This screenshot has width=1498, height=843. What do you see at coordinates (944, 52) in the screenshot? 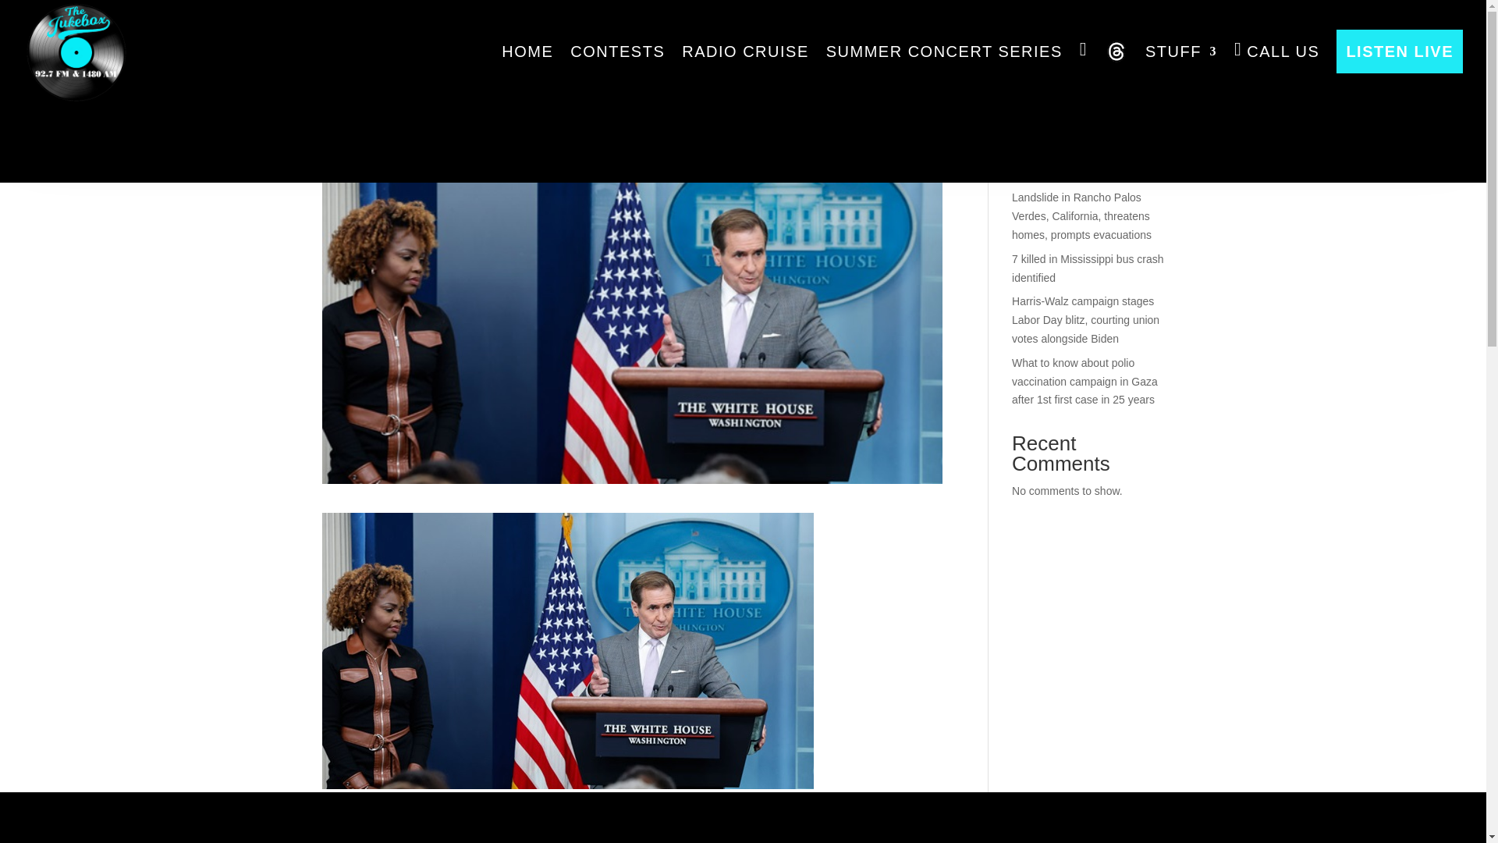
I see `SUMMER CONCERT SERIES` at bounding box center [944, 52].